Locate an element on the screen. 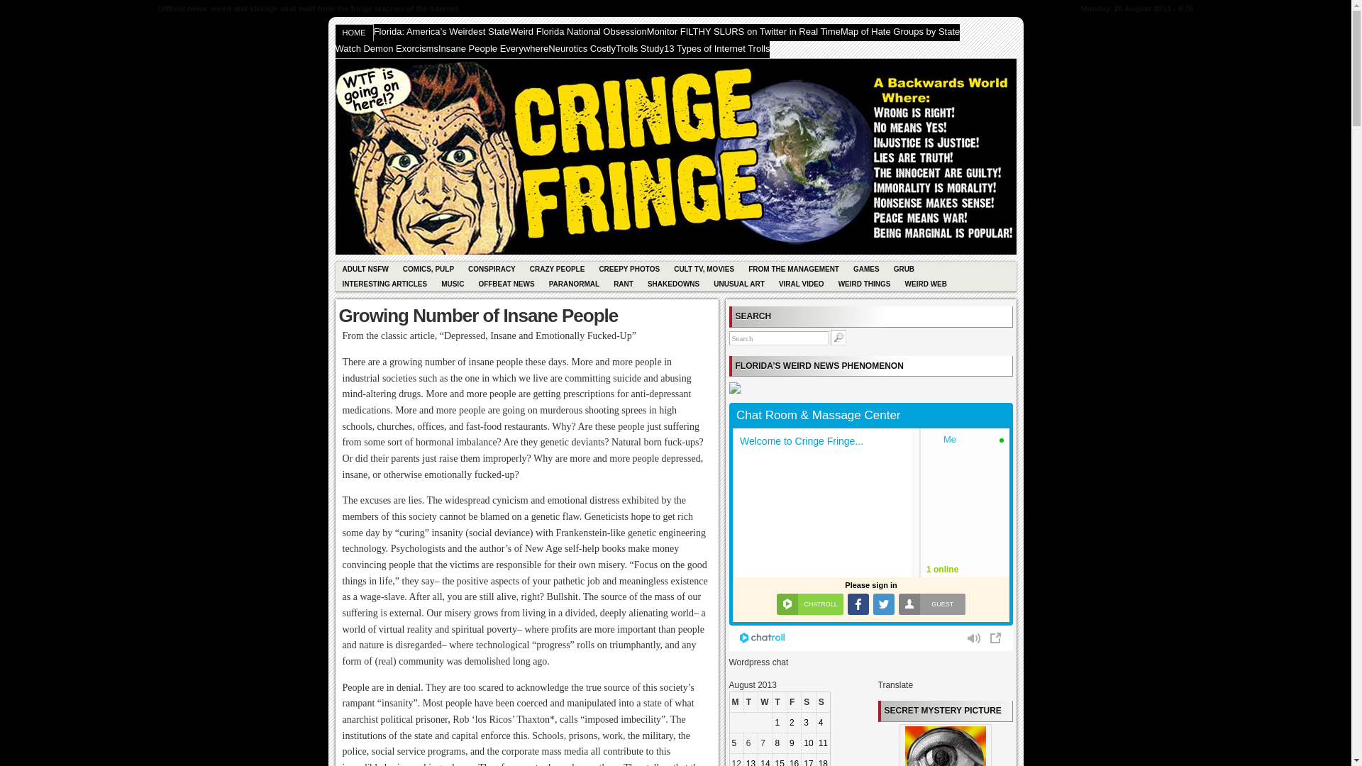  View all posts filed under Conspiracy is located at coordinates (492, 269).